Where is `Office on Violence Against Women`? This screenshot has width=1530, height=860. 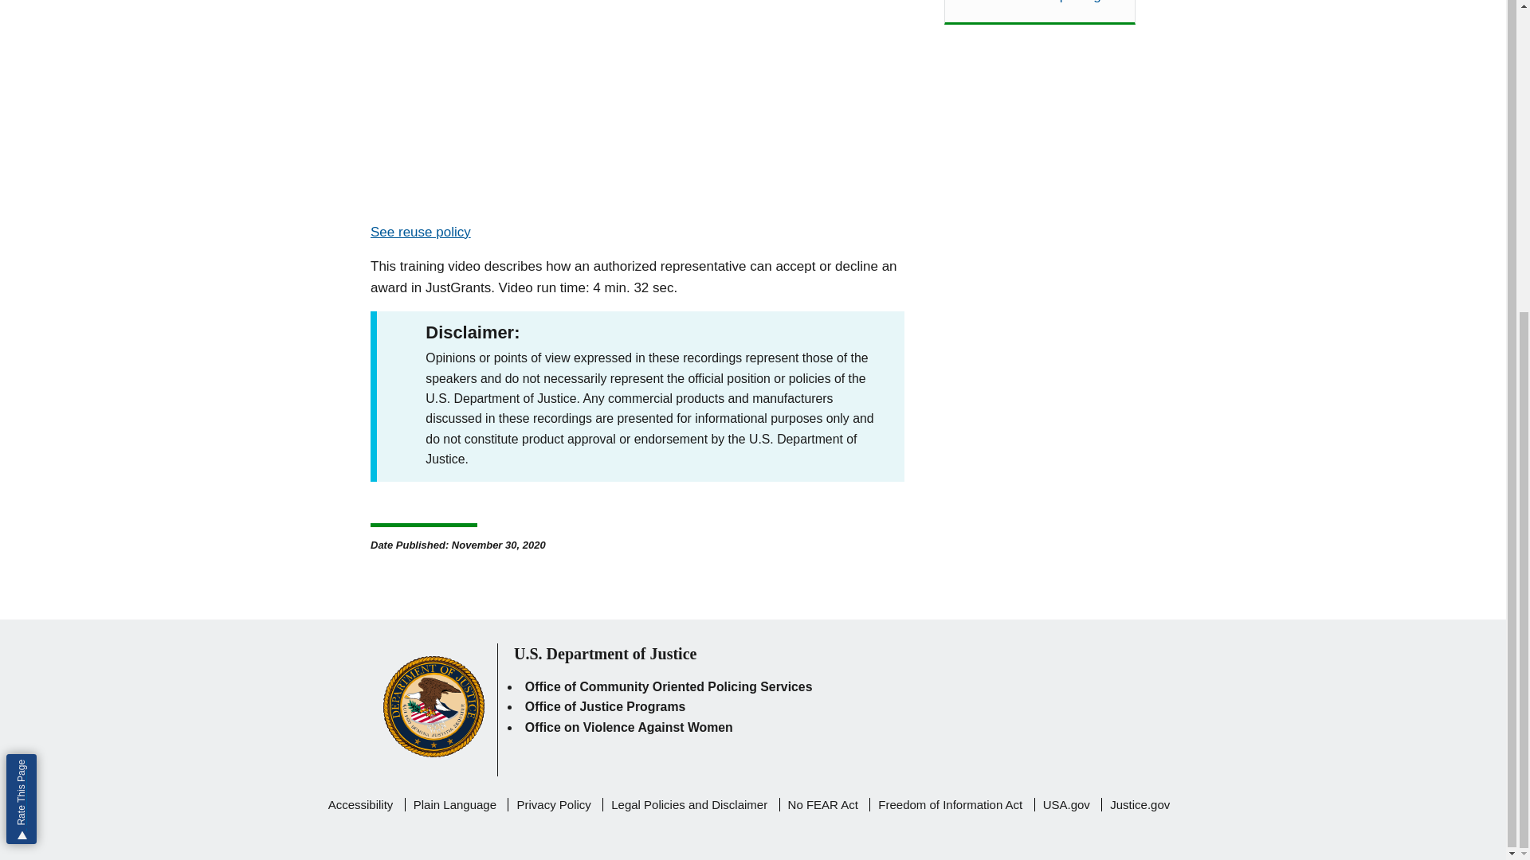 Office on Violence Against Women is located at coordinates (628, 728).